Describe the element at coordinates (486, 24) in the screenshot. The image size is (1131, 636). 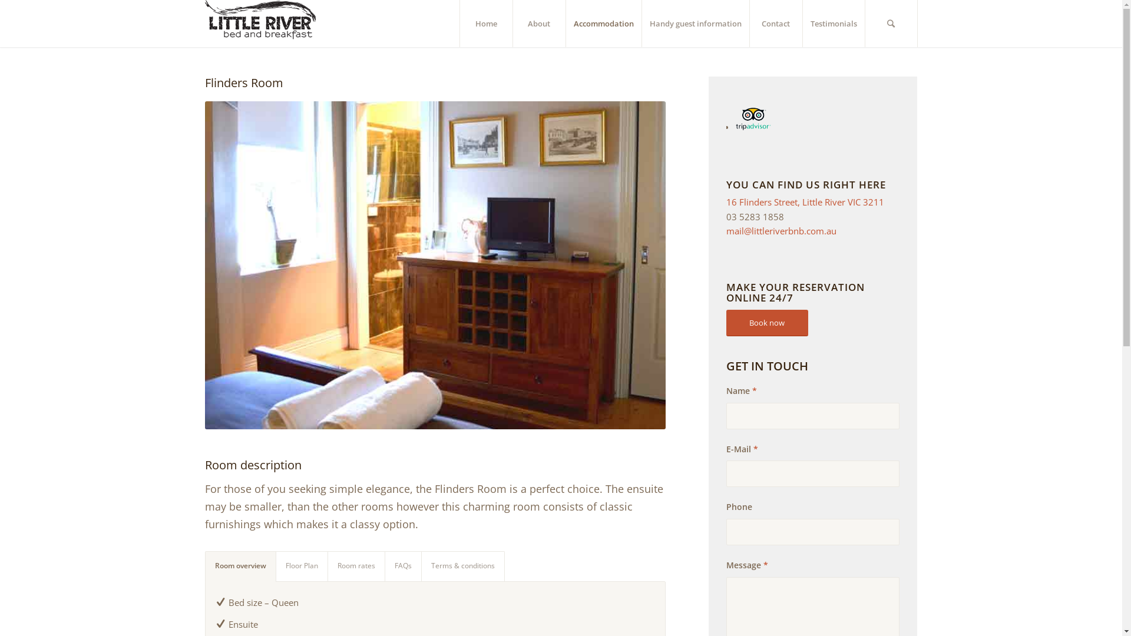
I see `Home` at that location.